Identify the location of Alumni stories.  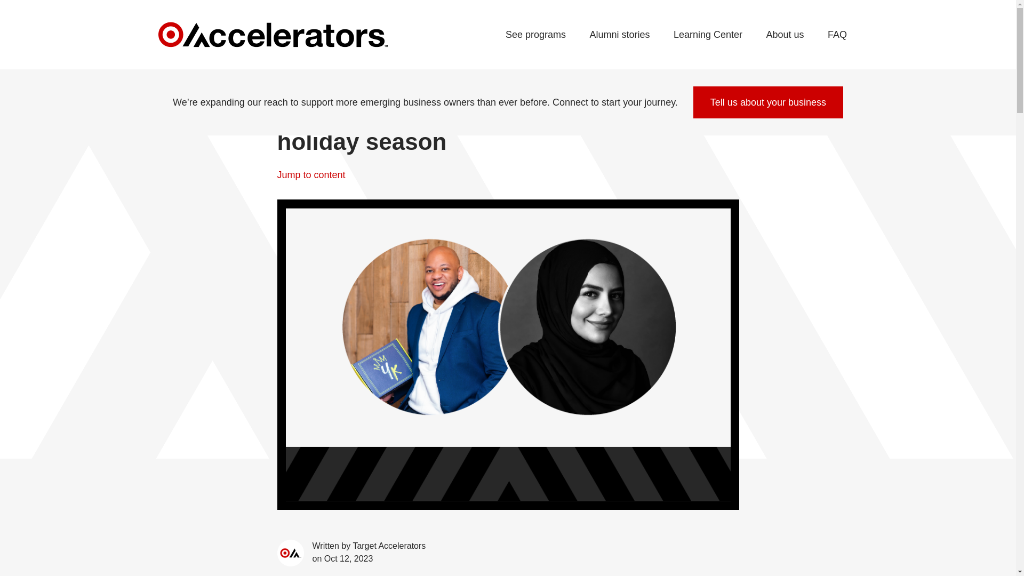
(619, 35).